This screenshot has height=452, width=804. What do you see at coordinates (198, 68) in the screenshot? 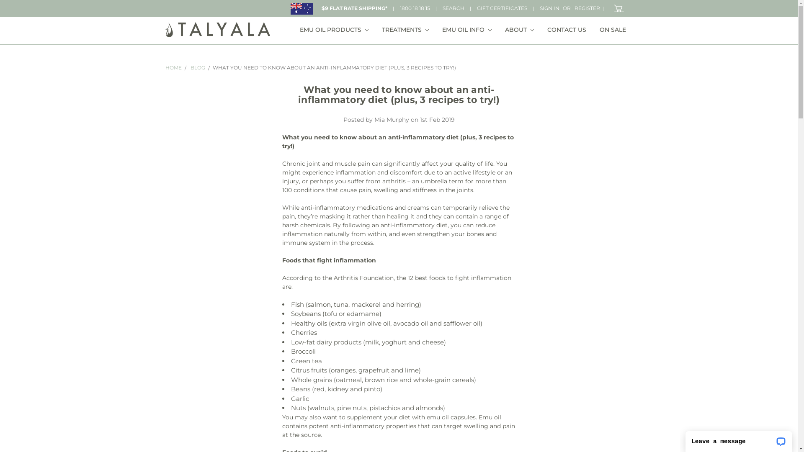
I see `BLOG` at bounding box center [198, 68].